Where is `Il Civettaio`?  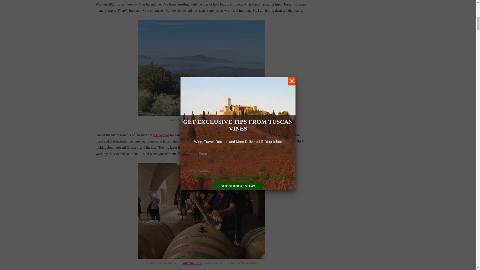 Il Civettaio is located at coordinates (161, 135).